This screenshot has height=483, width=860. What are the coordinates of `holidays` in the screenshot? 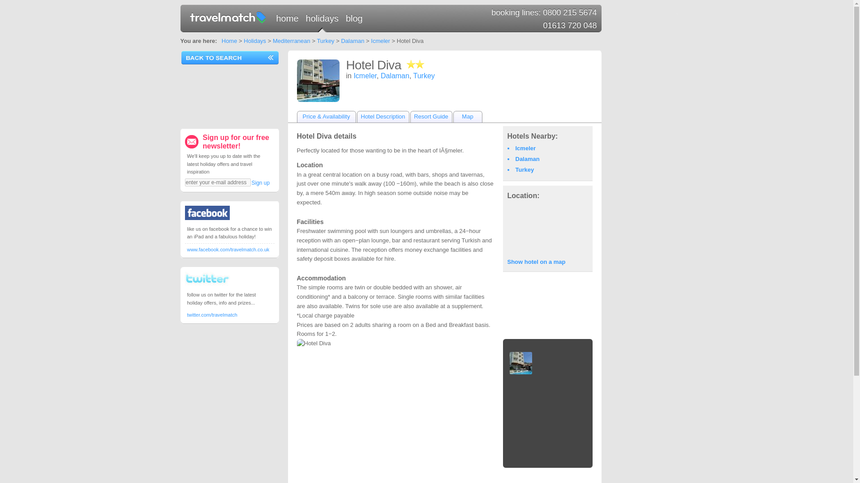 It's located at (322, 21).